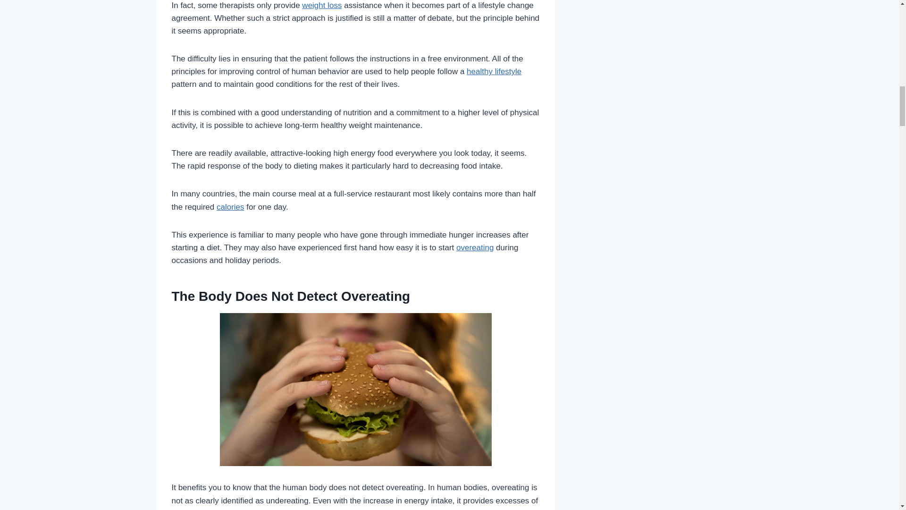  Describe the element at coordinates (475, 247) in the screenshot. I see `overeating` at that location.